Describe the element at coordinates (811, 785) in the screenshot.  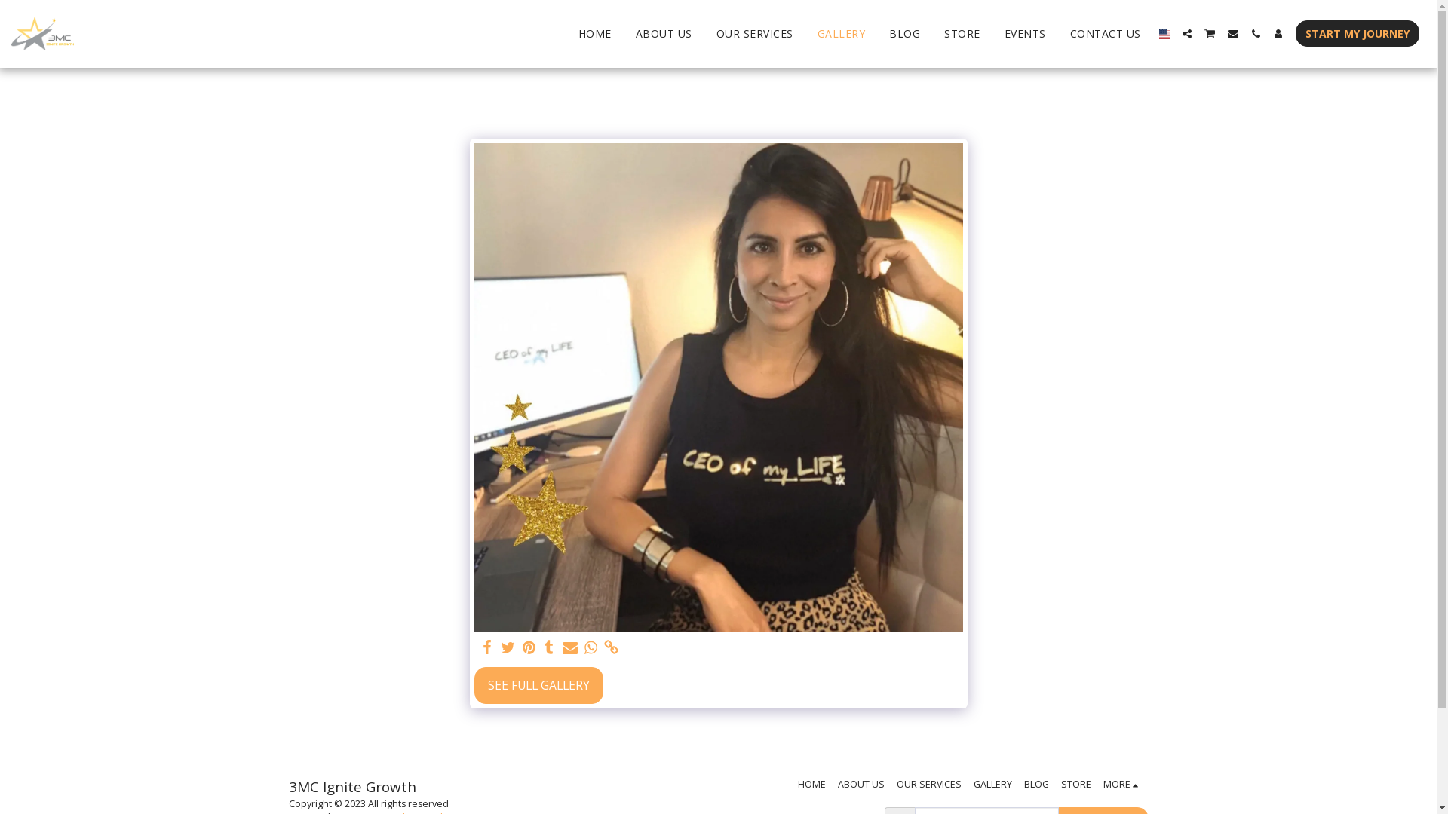
I see `HOME` at that location.